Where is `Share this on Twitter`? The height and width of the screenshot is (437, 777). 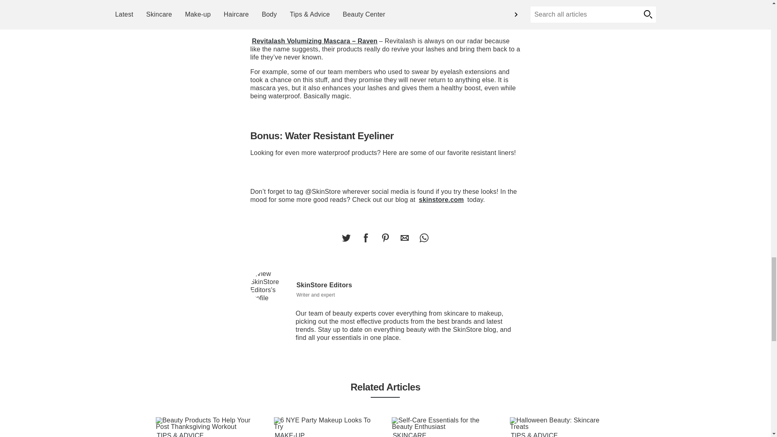 Share this on Twitter is located at coordinates (346, 238).